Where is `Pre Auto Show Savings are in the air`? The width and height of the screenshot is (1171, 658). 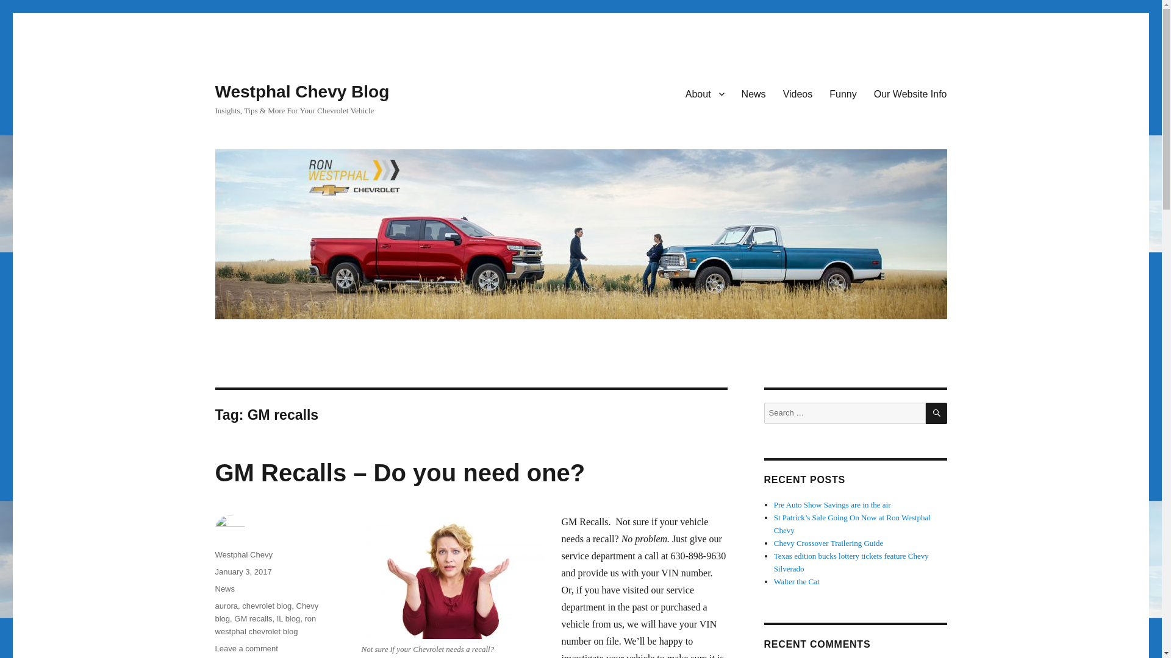
Pre Auto Show Savings are in the air is located at coordinates (833, 504).